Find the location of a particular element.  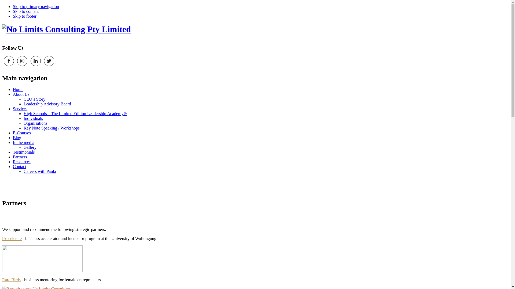

iAccelerate is located at coordinates (12, 238).